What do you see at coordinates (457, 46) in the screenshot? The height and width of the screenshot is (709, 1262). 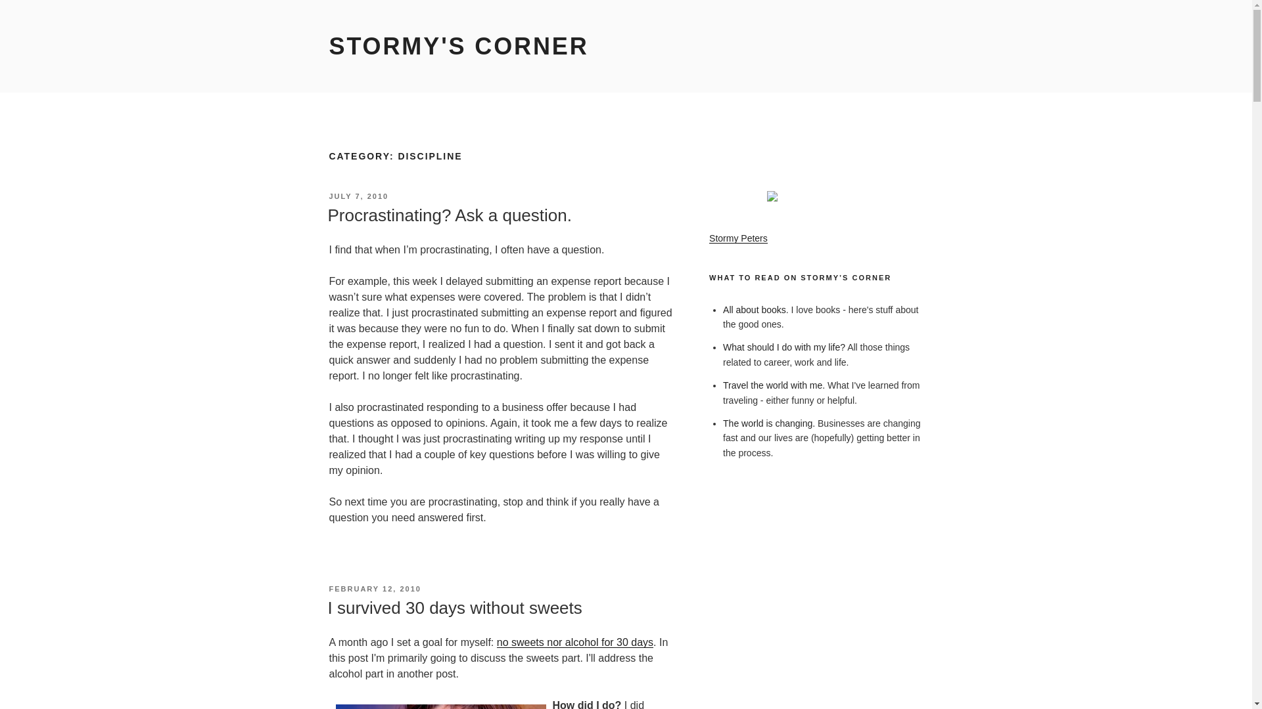 I see `STORMY'S CORNER` at bounding box center [457, 46].